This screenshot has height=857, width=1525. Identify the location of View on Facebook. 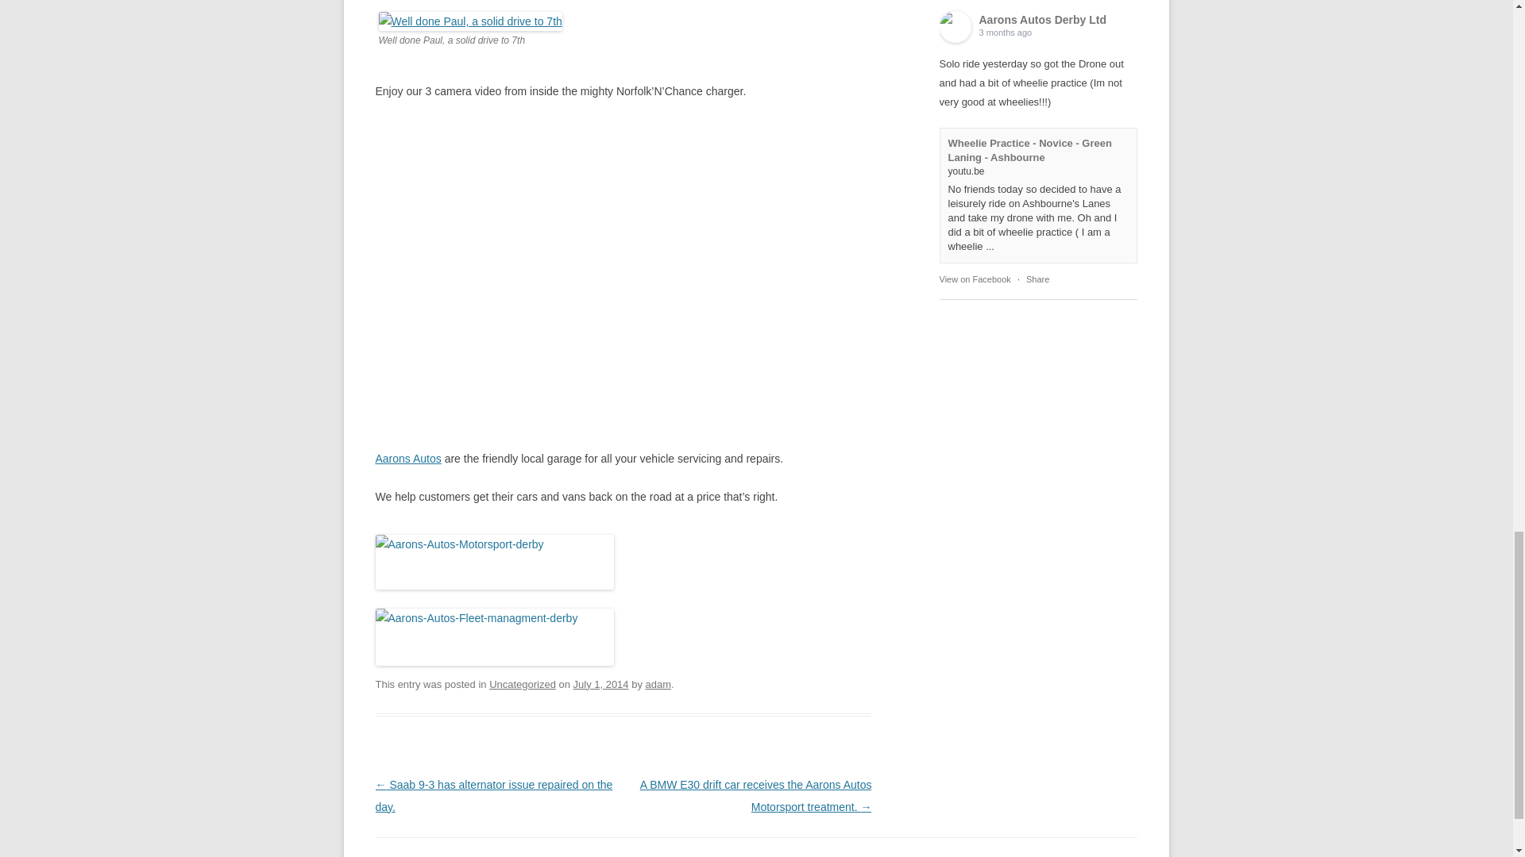
(974, 279).